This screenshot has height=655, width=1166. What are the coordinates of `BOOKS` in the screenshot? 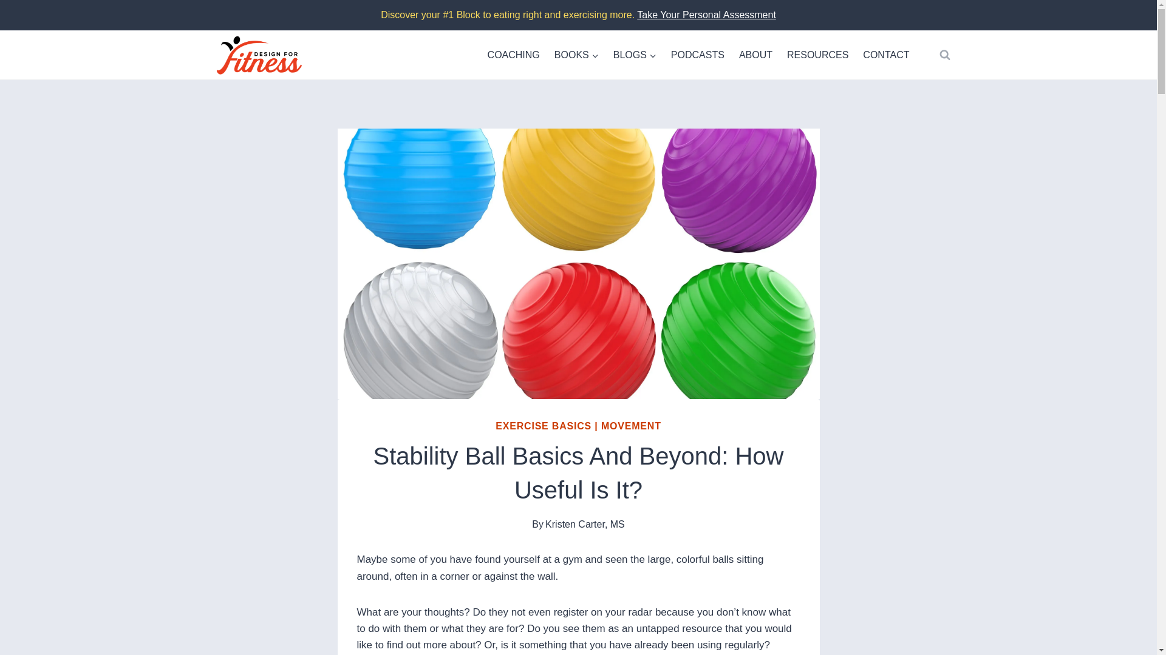 It's located at (576, 55).